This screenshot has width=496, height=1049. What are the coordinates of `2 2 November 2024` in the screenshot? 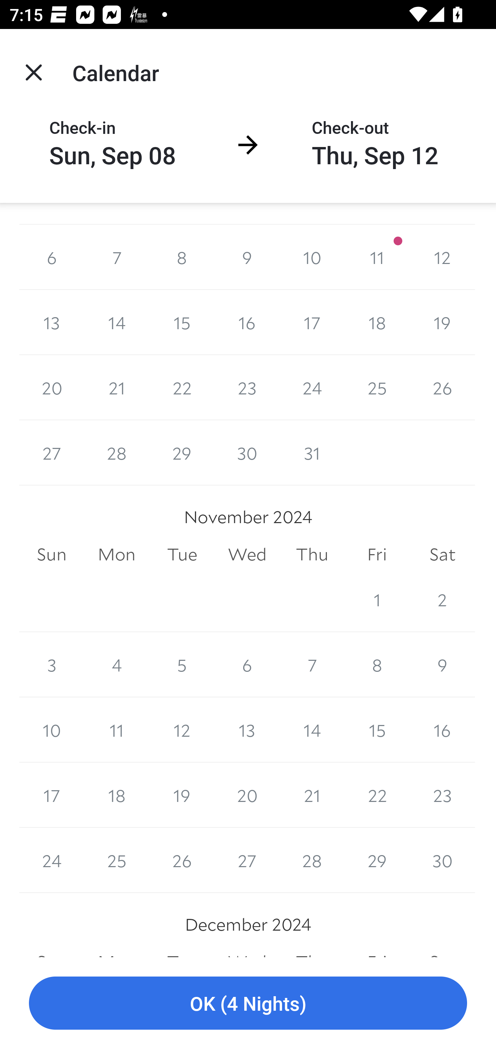 It's located at (442, 599).